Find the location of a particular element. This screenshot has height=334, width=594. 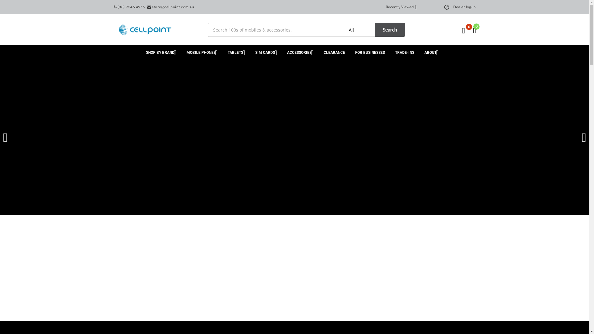

0 is located at coordinates (463, 31).